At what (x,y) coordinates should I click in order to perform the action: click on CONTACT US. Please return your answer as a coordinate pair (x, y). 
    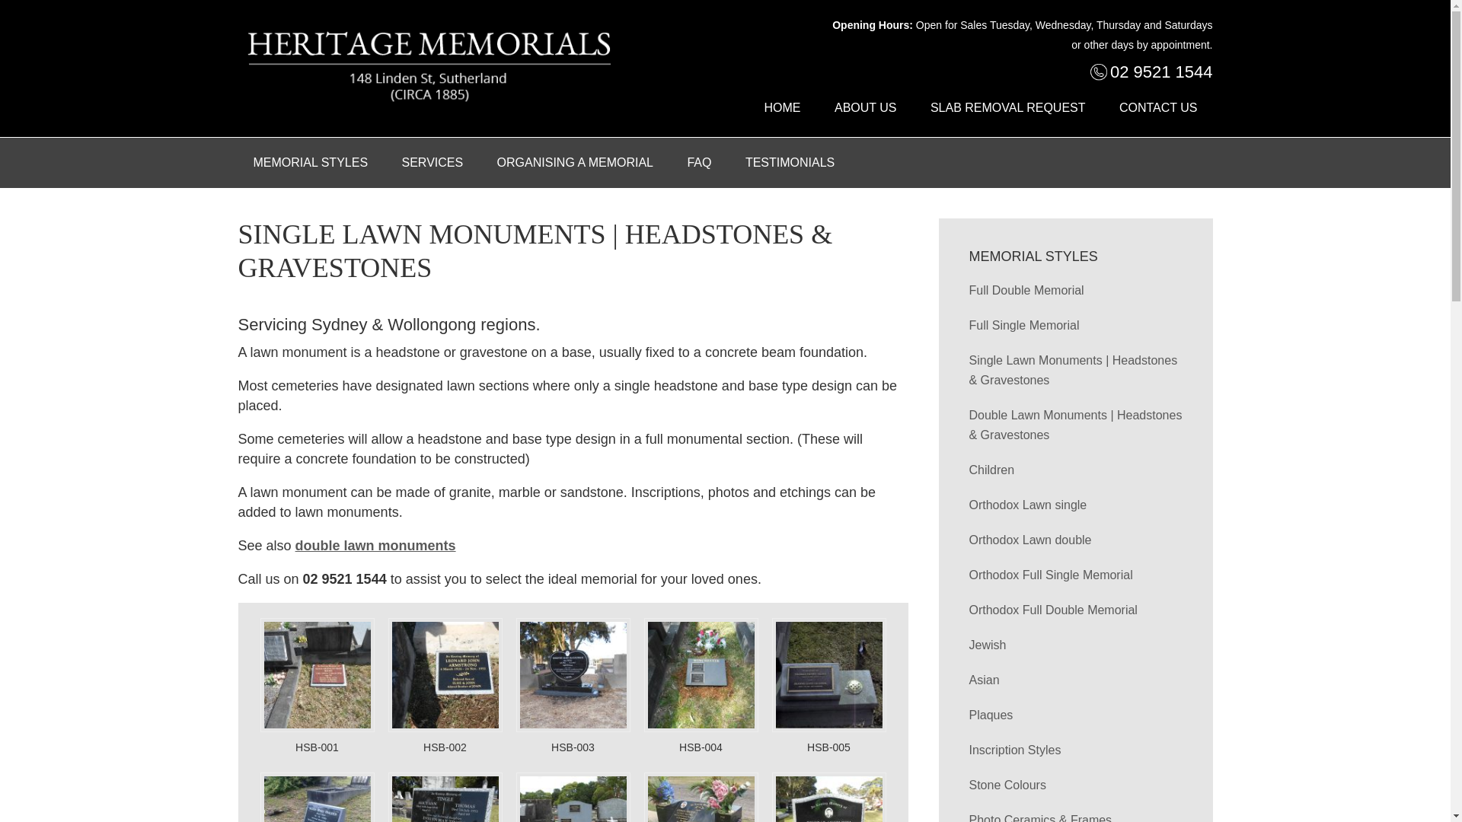
    Looking at the image, I should click on (1159, 108).